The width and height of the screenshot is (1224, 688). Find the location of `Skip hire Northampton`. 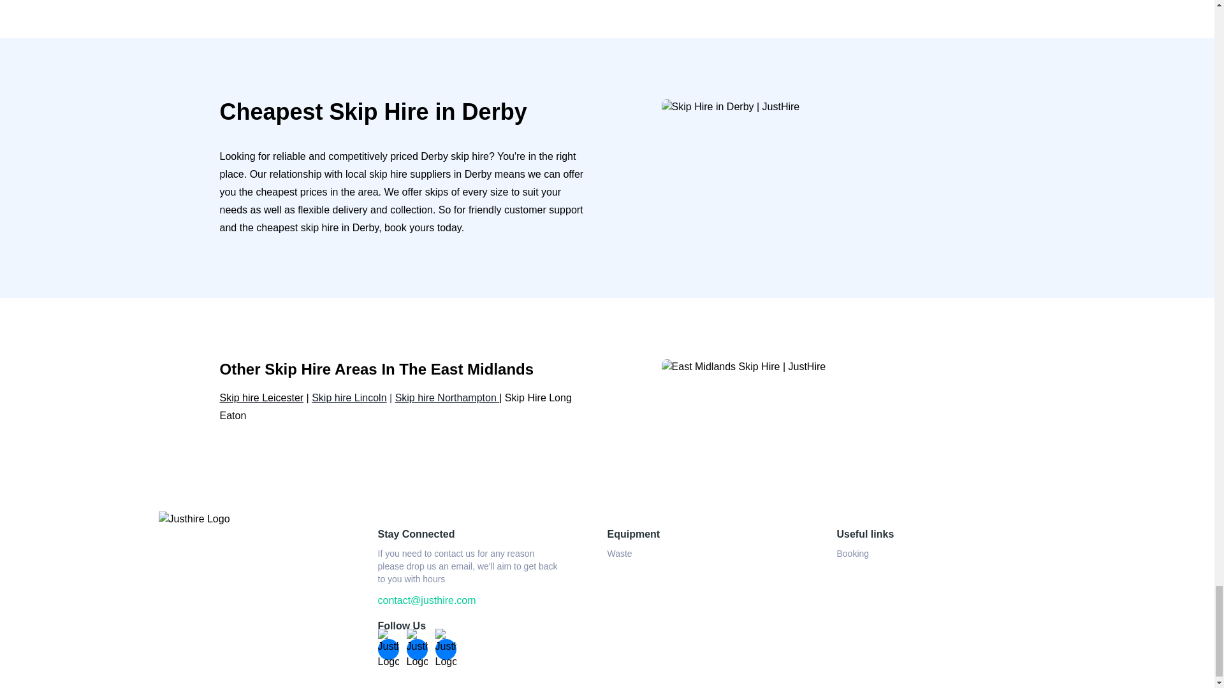

Skip hire Northampton is located at coordinates (448, 398).